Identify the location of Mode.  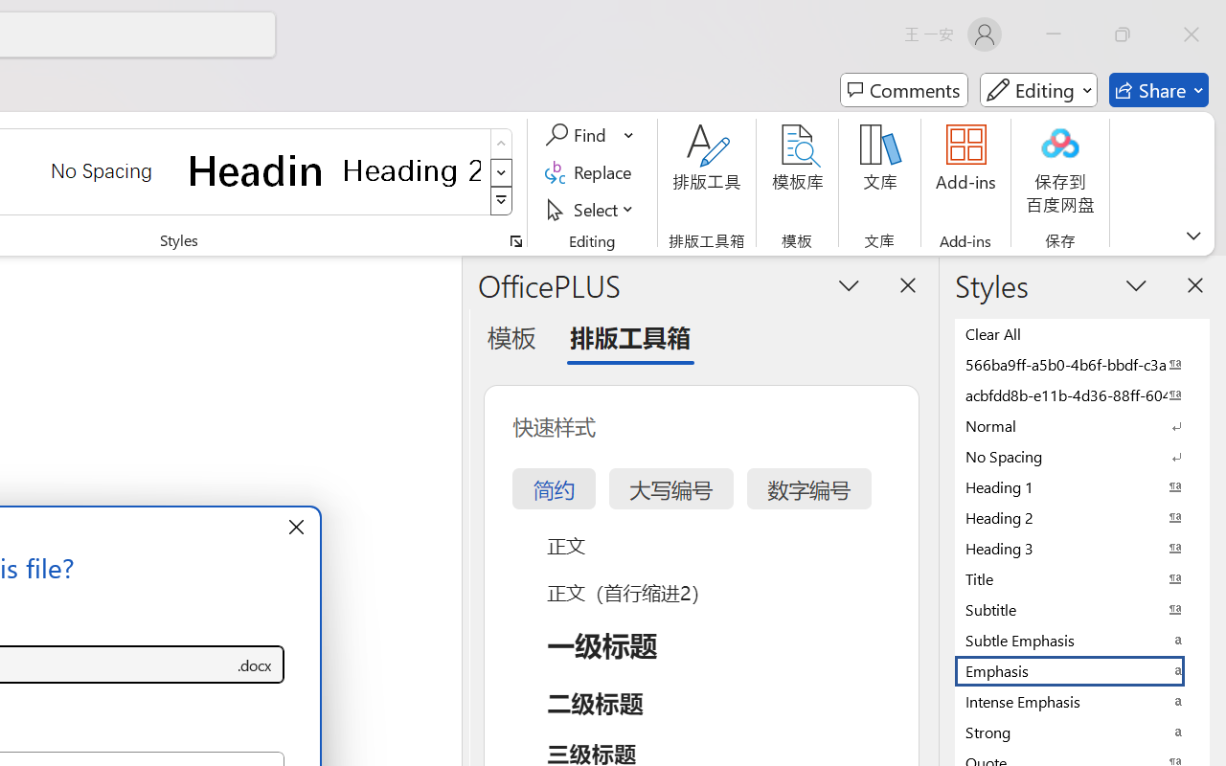
(1038, 90).